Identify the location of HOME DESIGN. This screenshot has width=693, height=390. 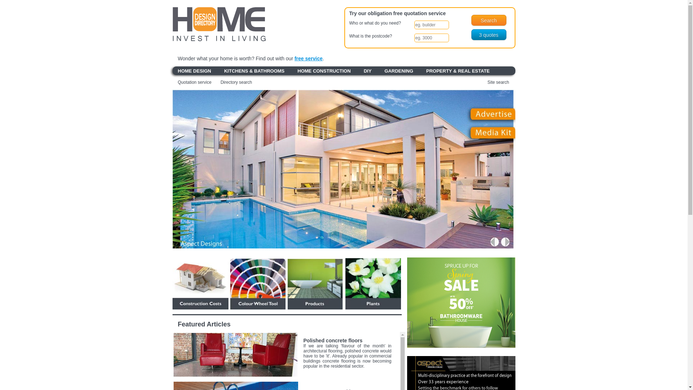
(194, 71).